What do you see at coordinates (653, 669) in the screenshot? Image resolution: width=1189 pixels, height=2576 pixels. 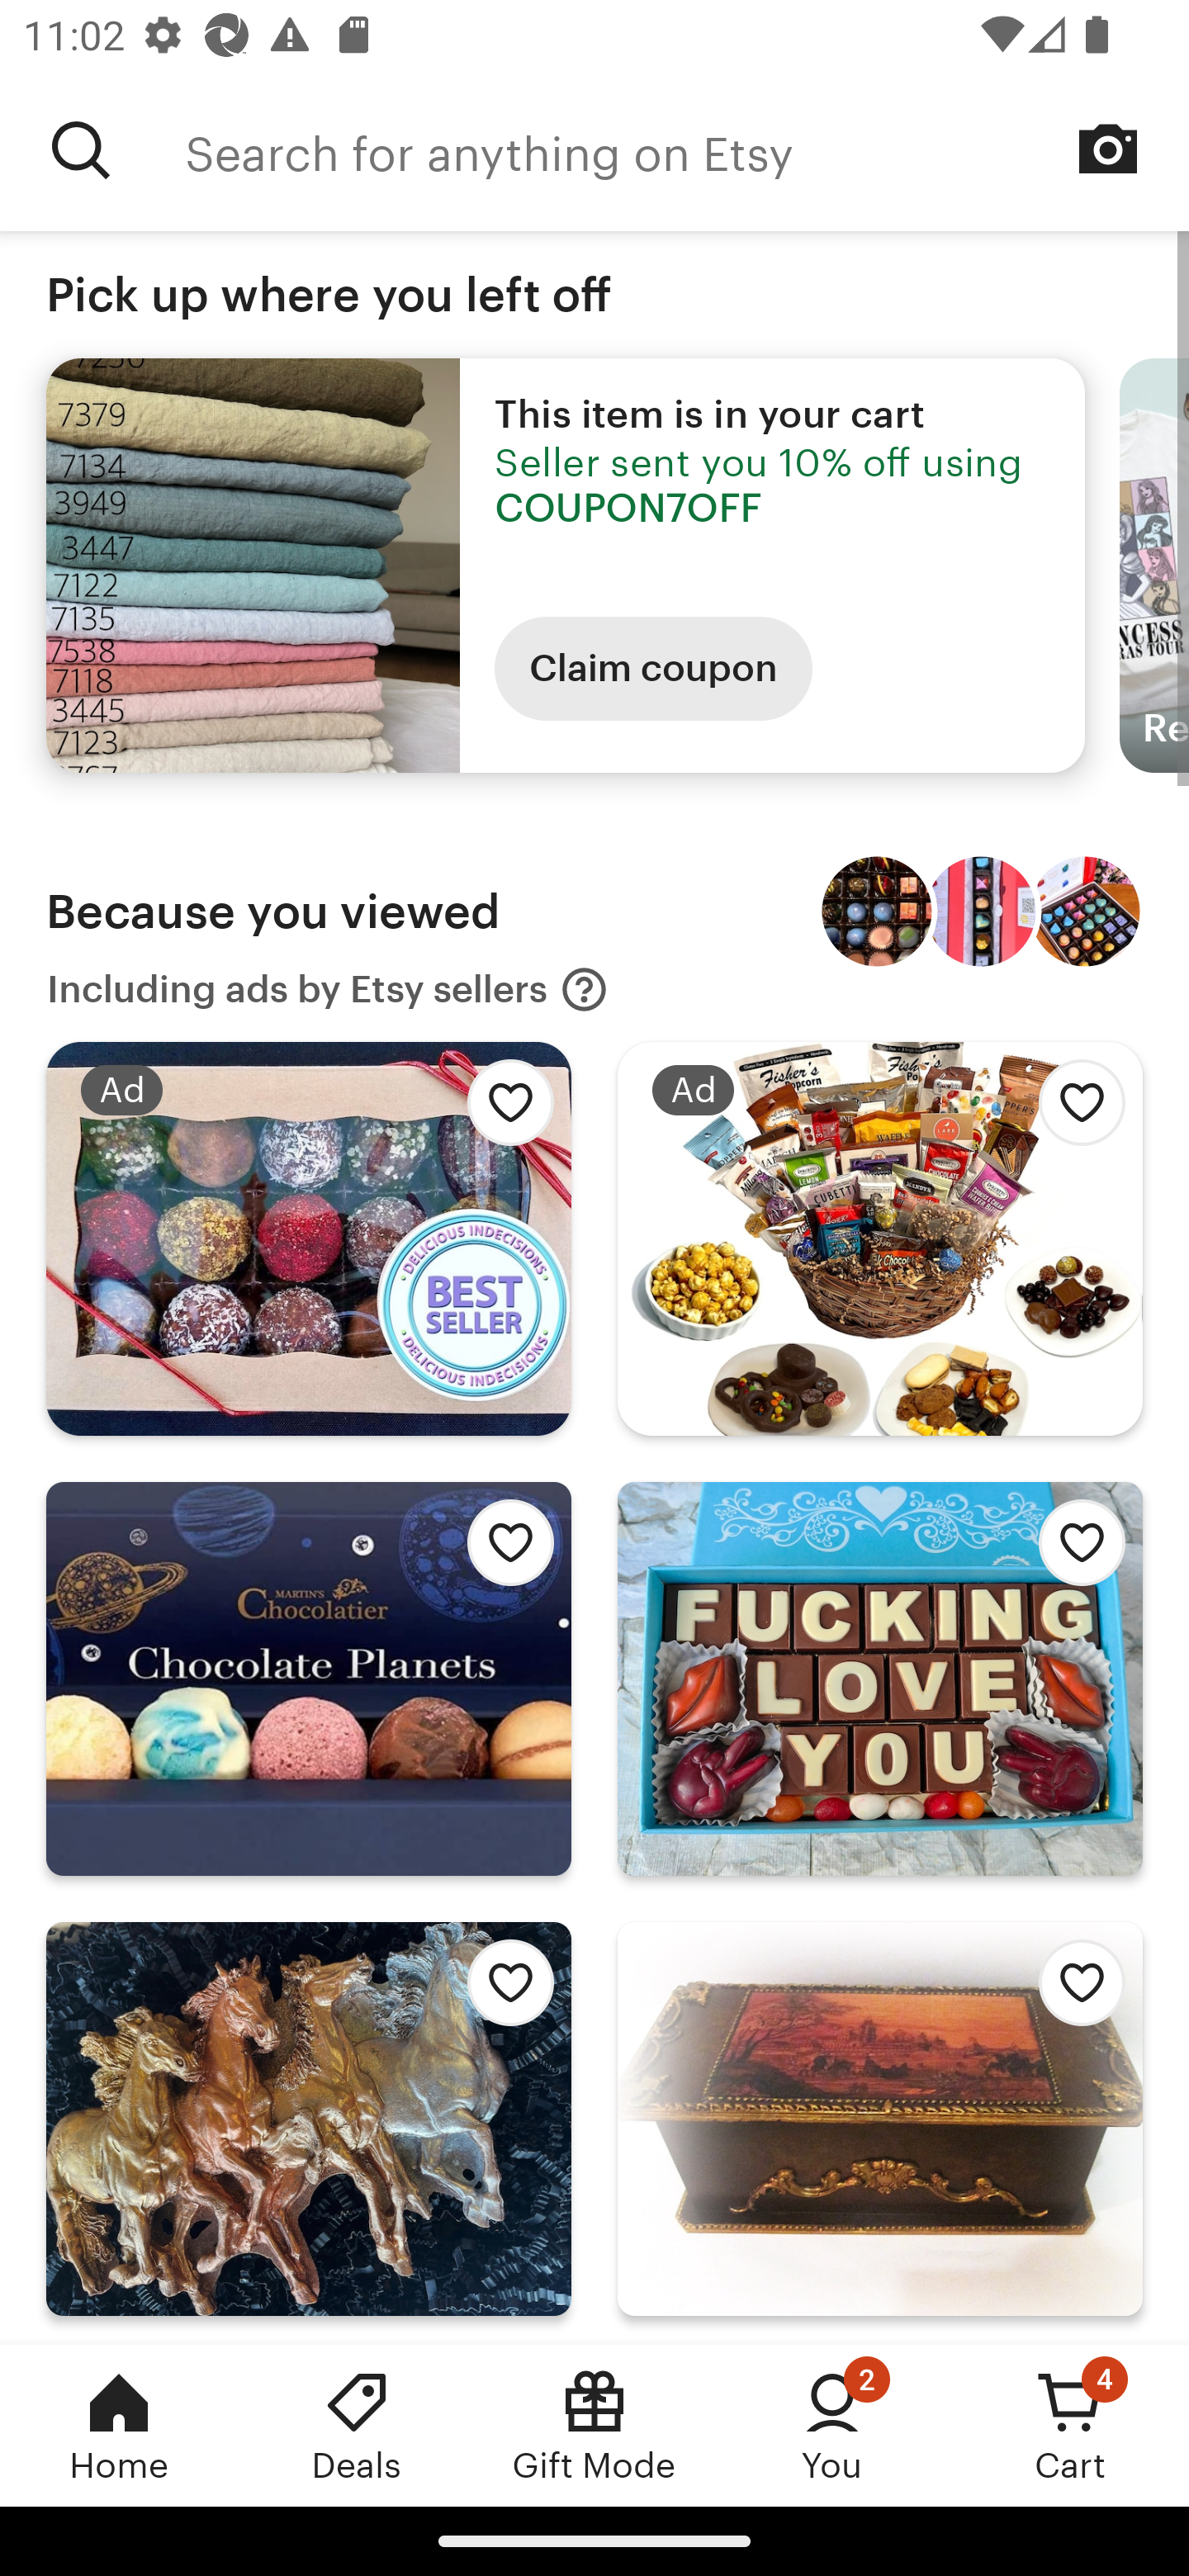 I see `Claim coupon` at bounding box center [653, 669].